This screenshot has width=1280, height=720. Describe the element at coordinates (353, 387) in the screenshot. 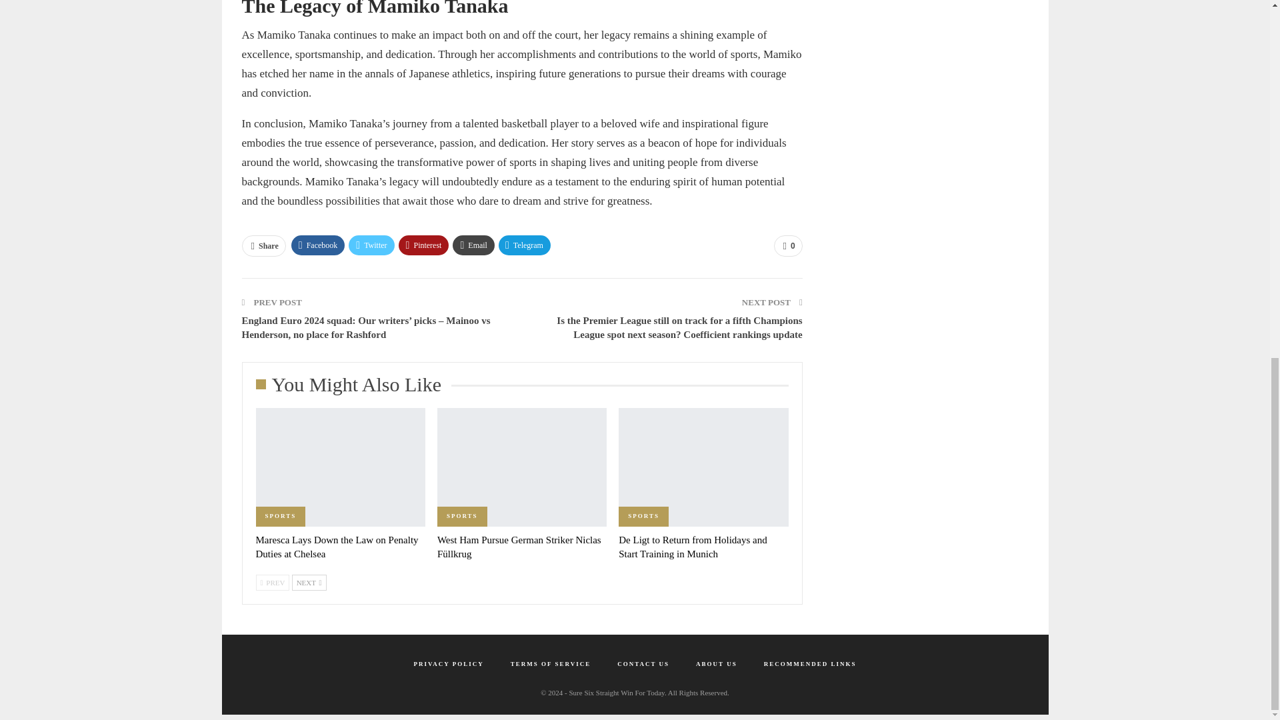

I see `You Might Also Like` at that location.